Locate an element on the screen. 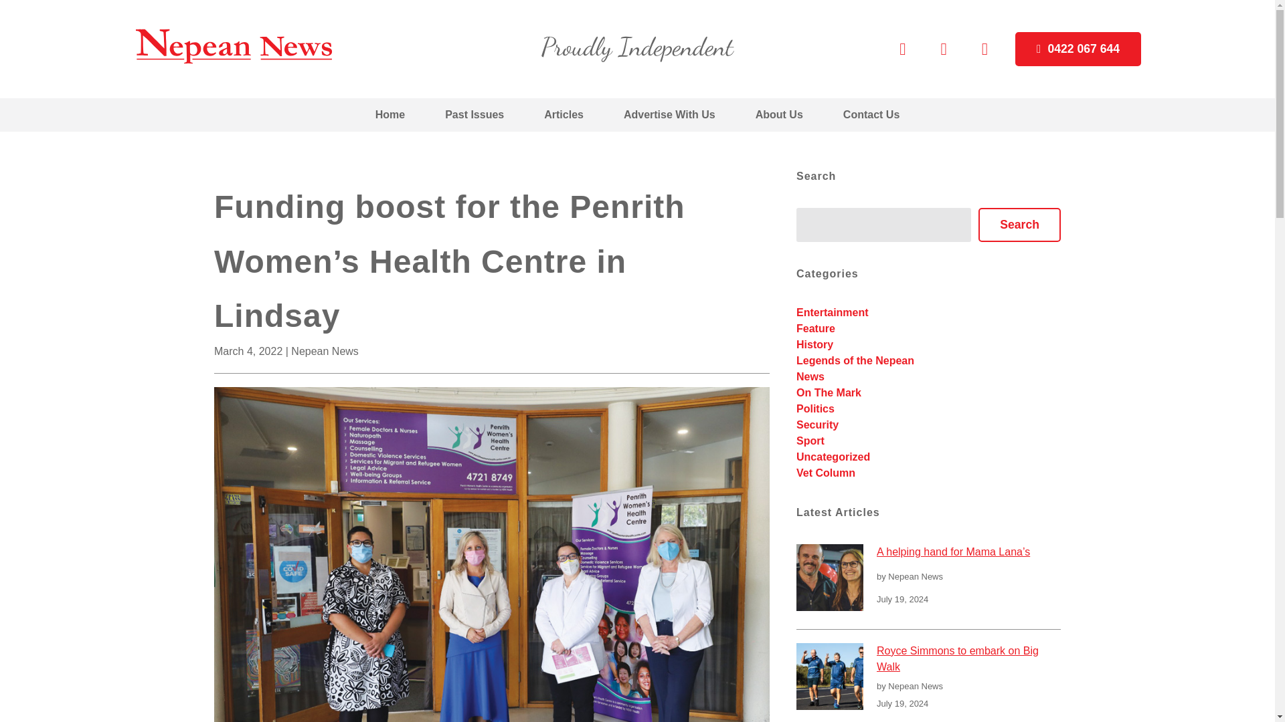 The image size is (1285, 722). Past Issues is located at coordinates (475, 114).